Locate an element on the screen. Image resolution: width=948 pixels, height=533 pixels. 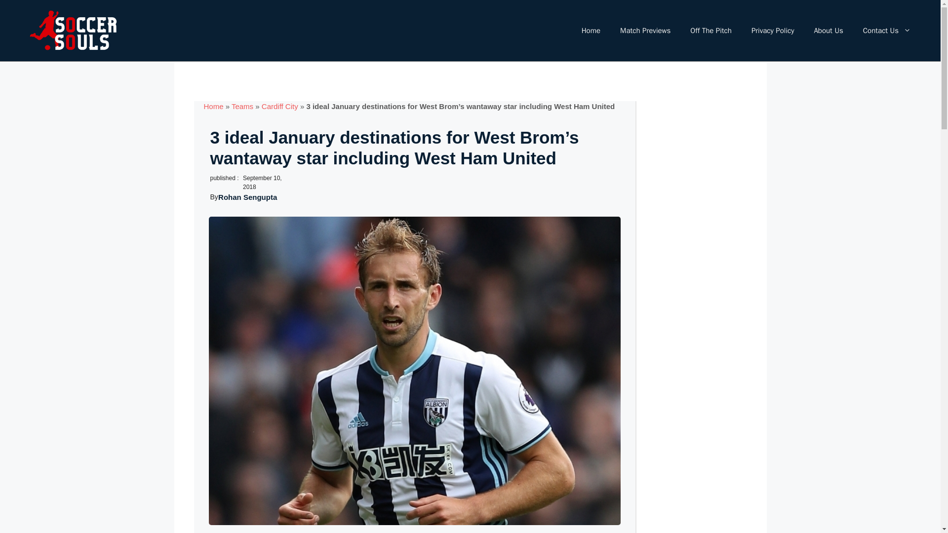
Privacy Policy is located at coordinates (772, 31).